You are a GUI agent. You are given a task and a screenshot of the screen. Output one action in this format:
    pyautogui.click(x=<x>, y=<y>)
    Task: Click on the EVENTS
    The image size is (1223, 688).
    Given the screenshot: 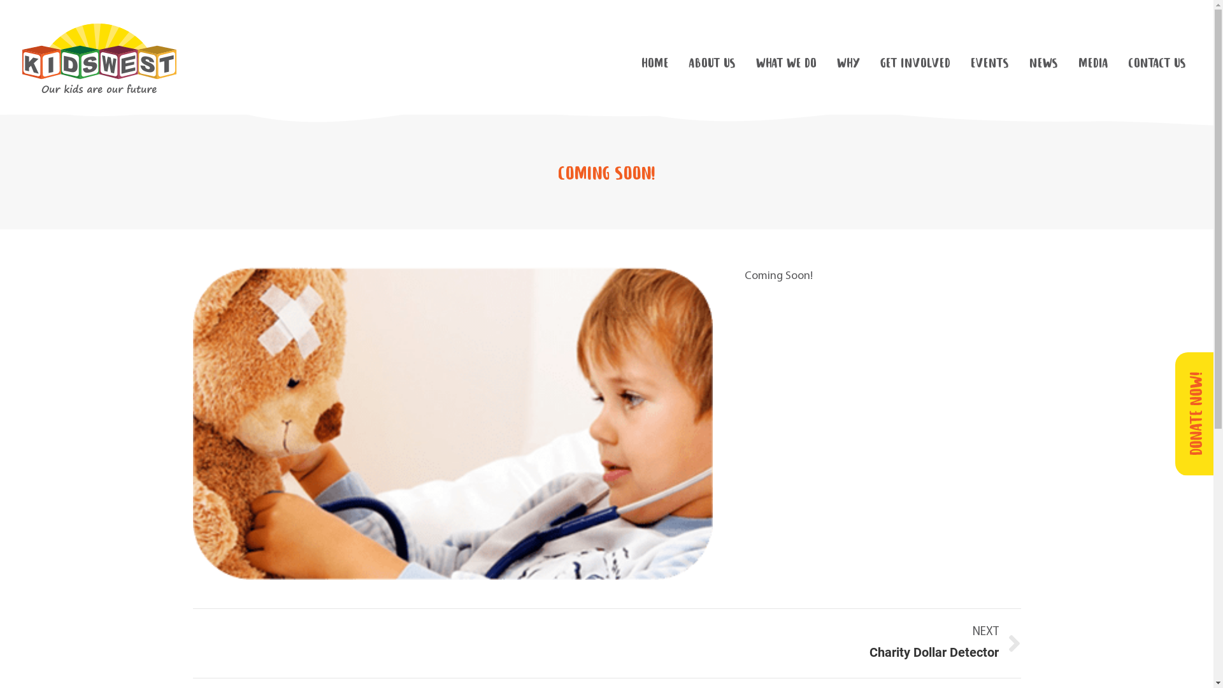 What is the action you would take?
    pyautogui.click(x=990, y=64)
    